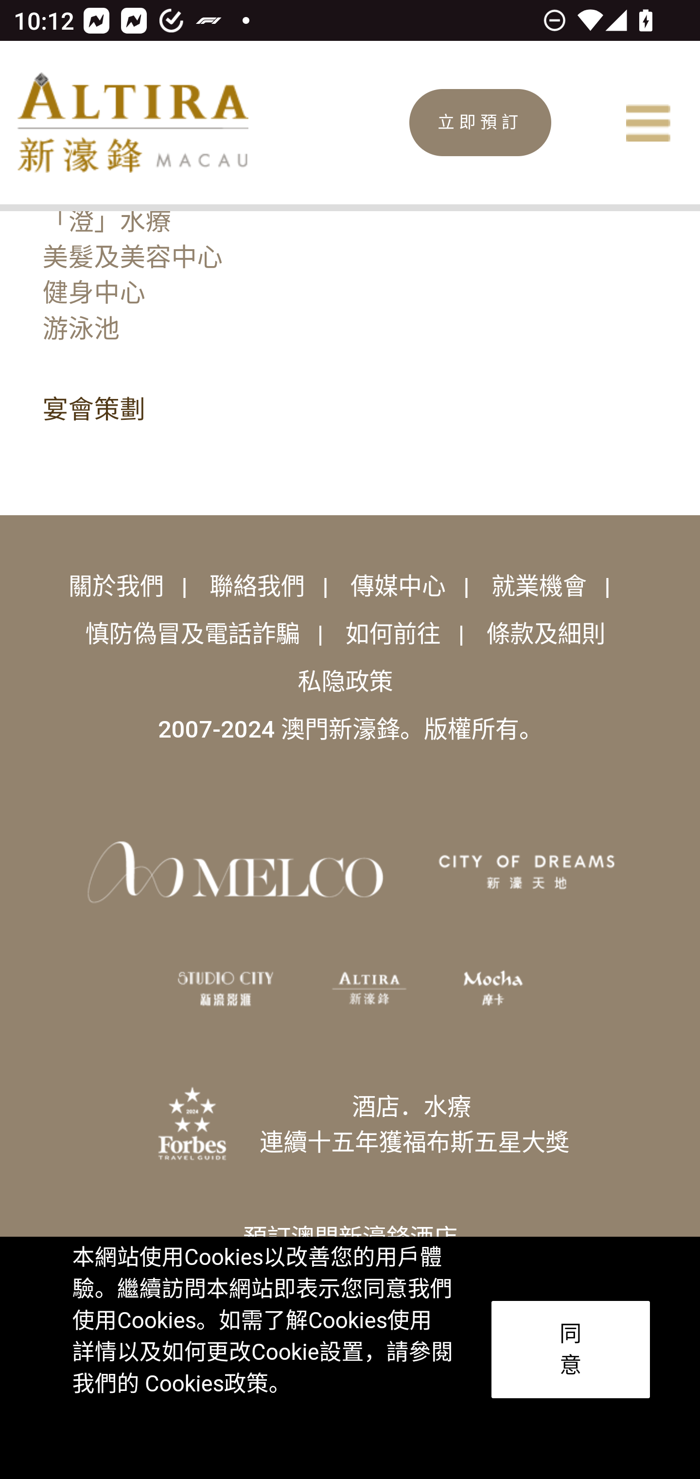 The width and height of the screenshot is (700, 1479). Describe the element at coordinates (119, 586) in the screenshot. I see `關於我們 ` at that location.